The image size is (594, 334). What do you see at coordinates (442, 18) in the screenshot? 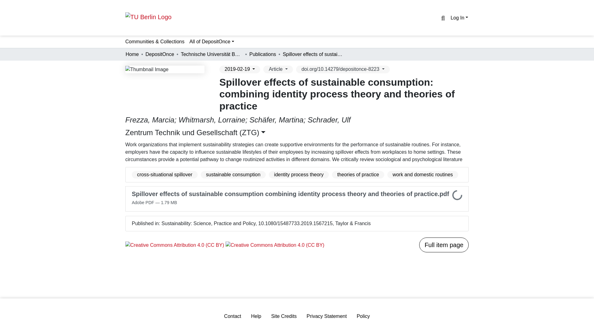
I see `Search` at bounding box center [442, 18].